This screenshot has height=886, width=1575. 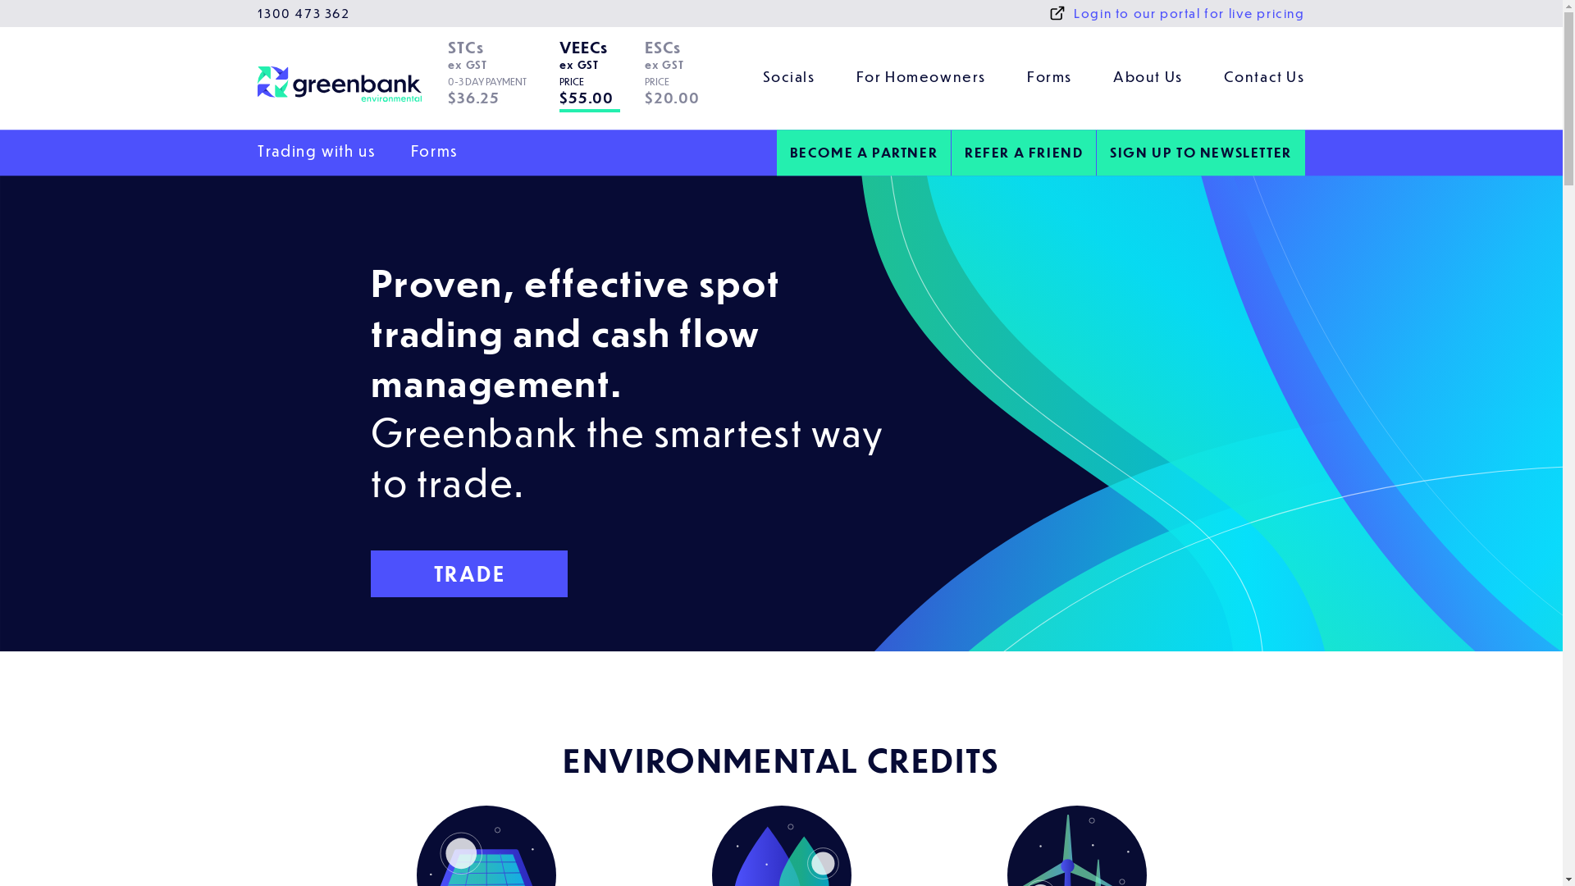 I want to click on BECOME A PARTNER, so click(x=864, y=153).